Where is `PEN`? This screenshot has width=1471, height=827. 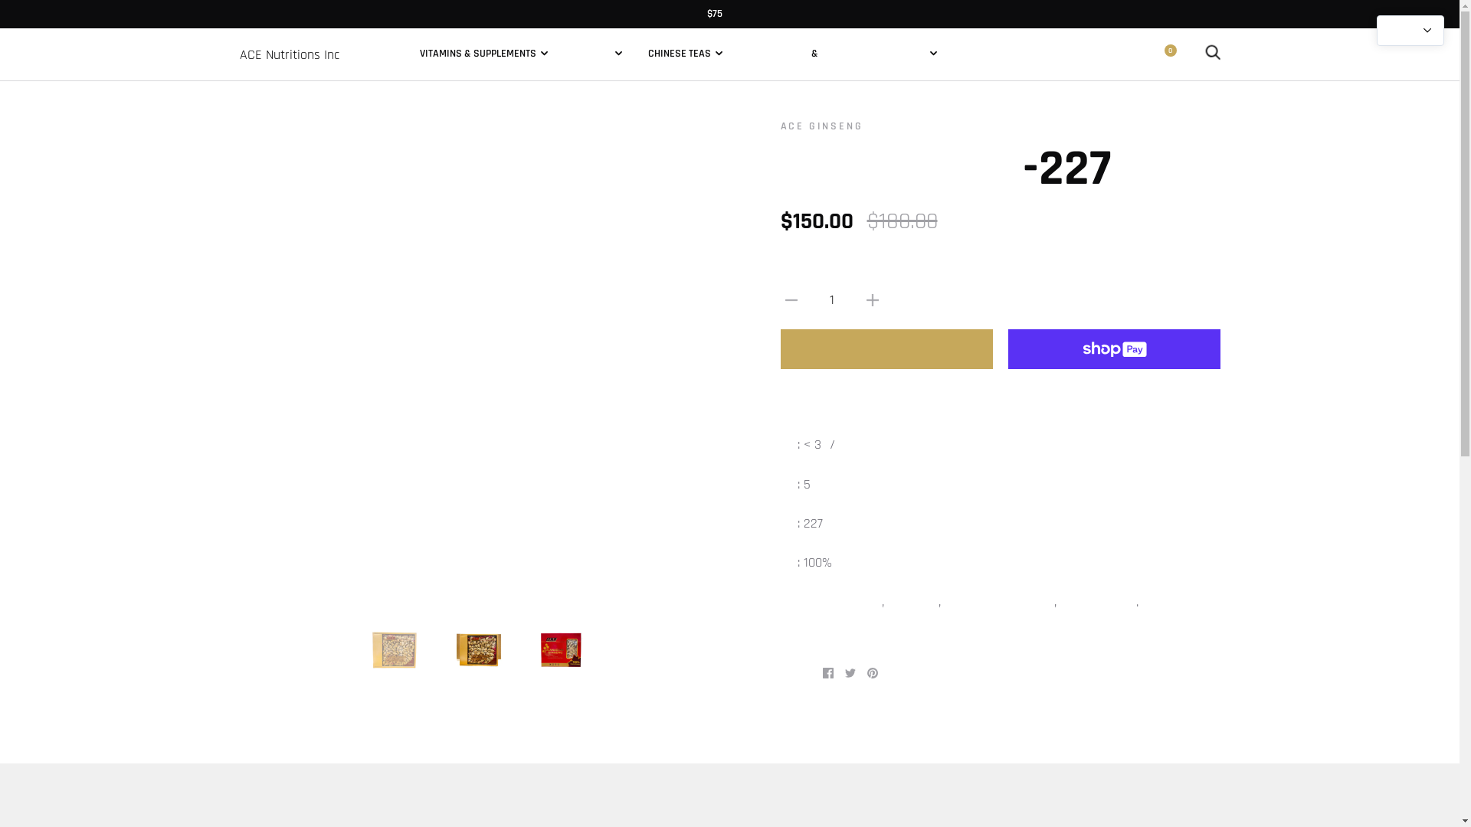
PEN is located at coordinates (306, 492).